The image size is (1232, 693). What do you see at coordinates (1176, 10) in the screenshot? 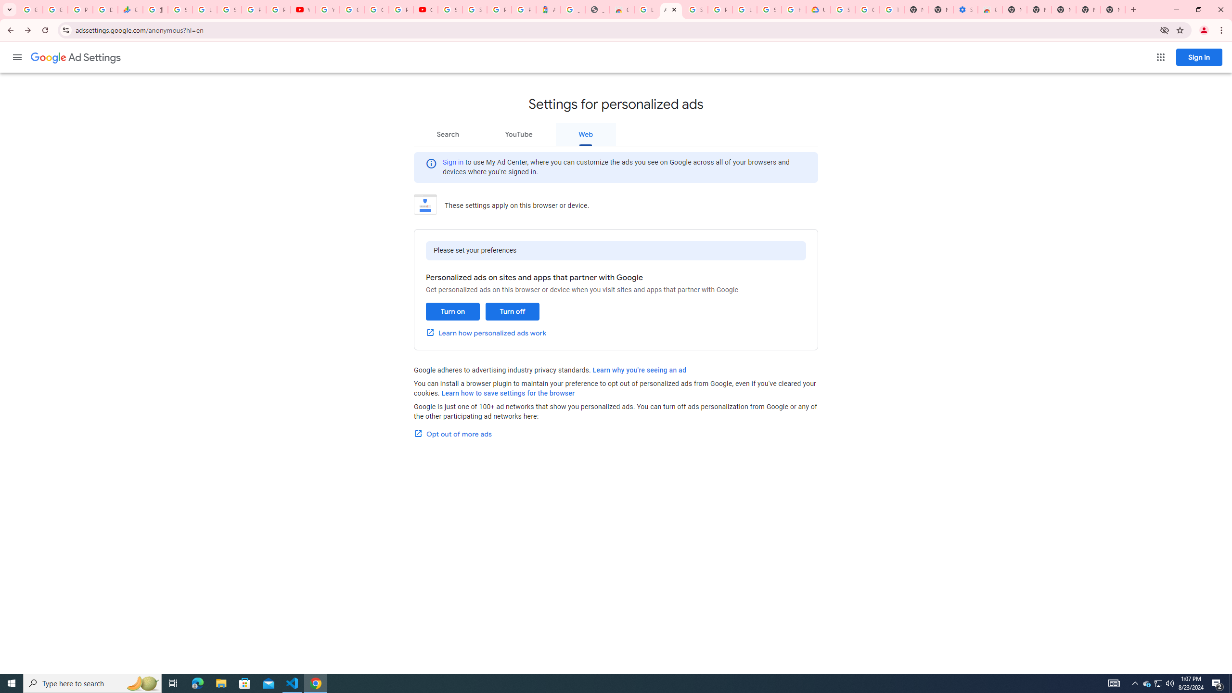
I see `Minimize` at bounding box center [1176, 10].